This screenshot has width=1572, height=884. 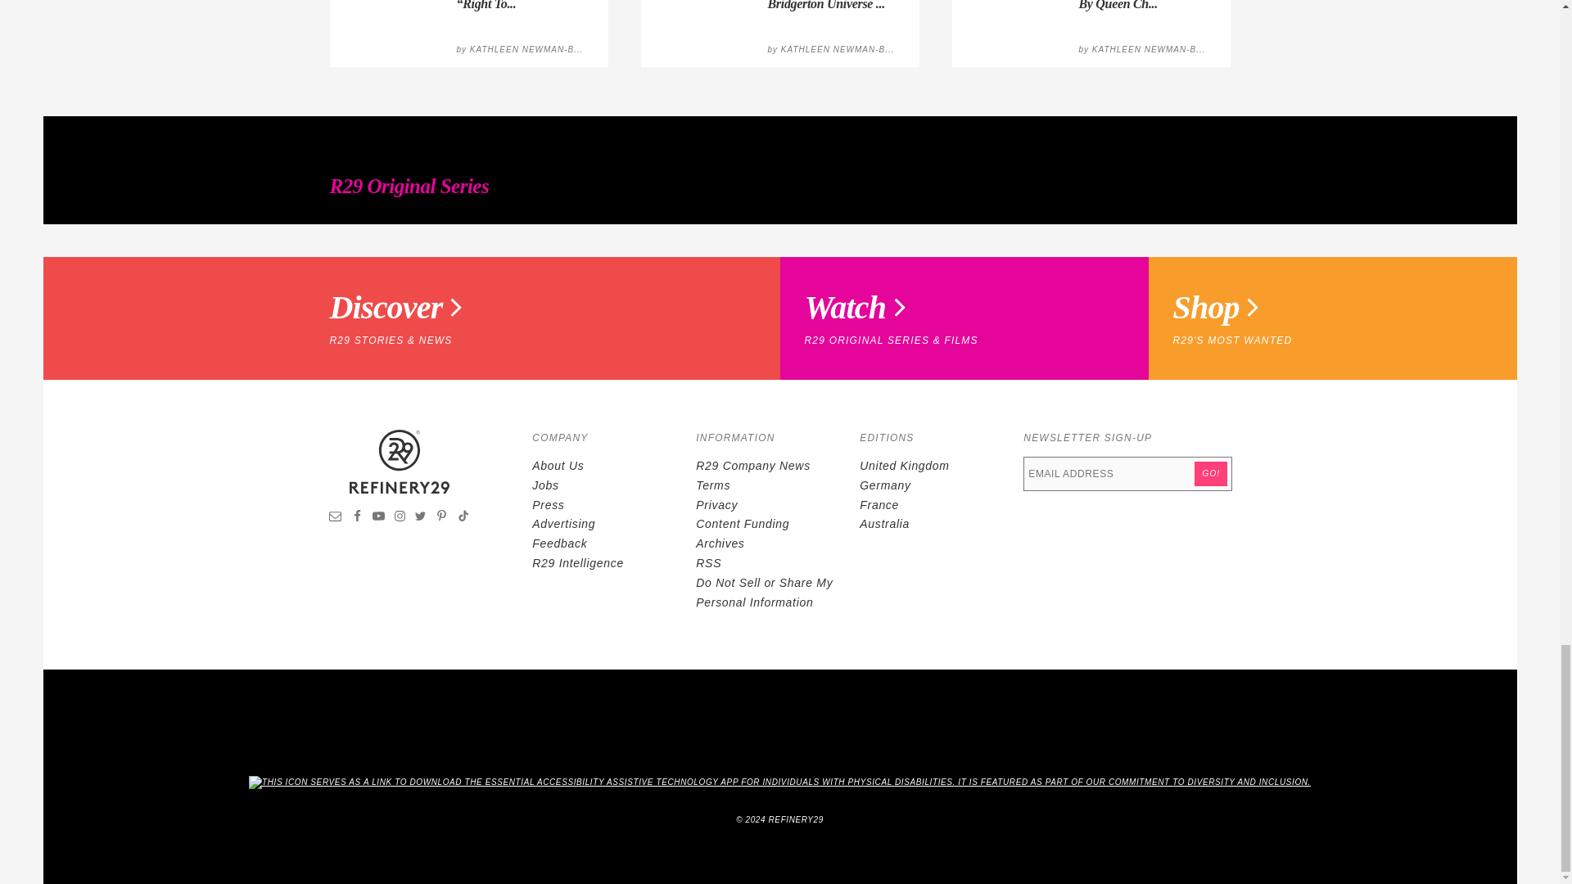 What do you see at coordinates (420, 518) in the screenshot?
I see `Visit Refinery29 on Twitter` at bounding box center [420, 518].